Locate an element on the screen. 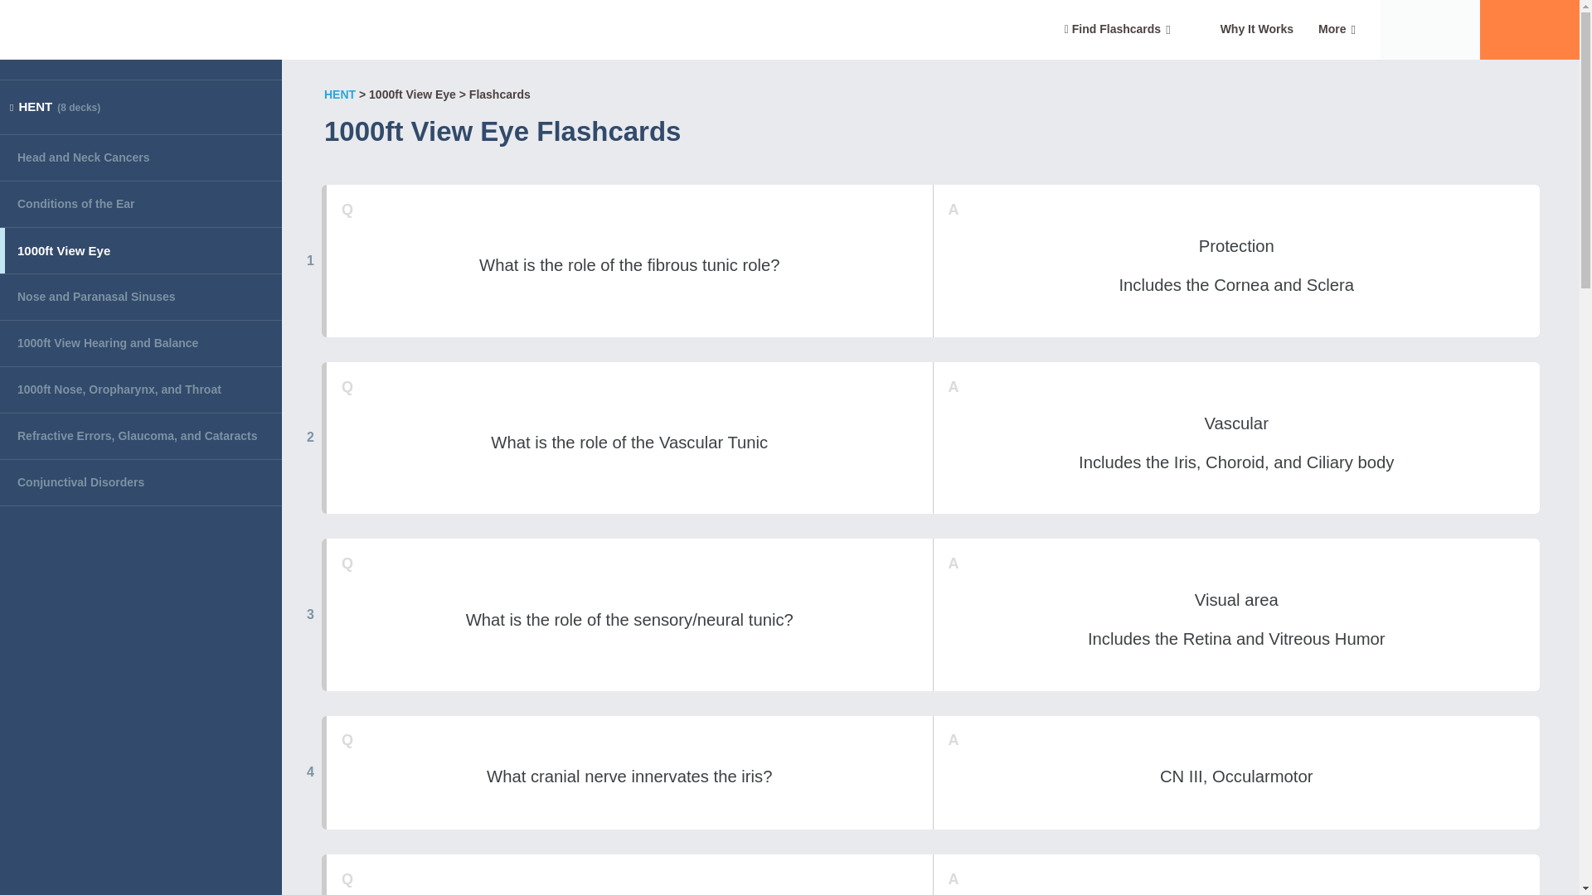 The width and height of the screenshot is (1592, 895). Why It Works is located at coordinates (1257, 30).